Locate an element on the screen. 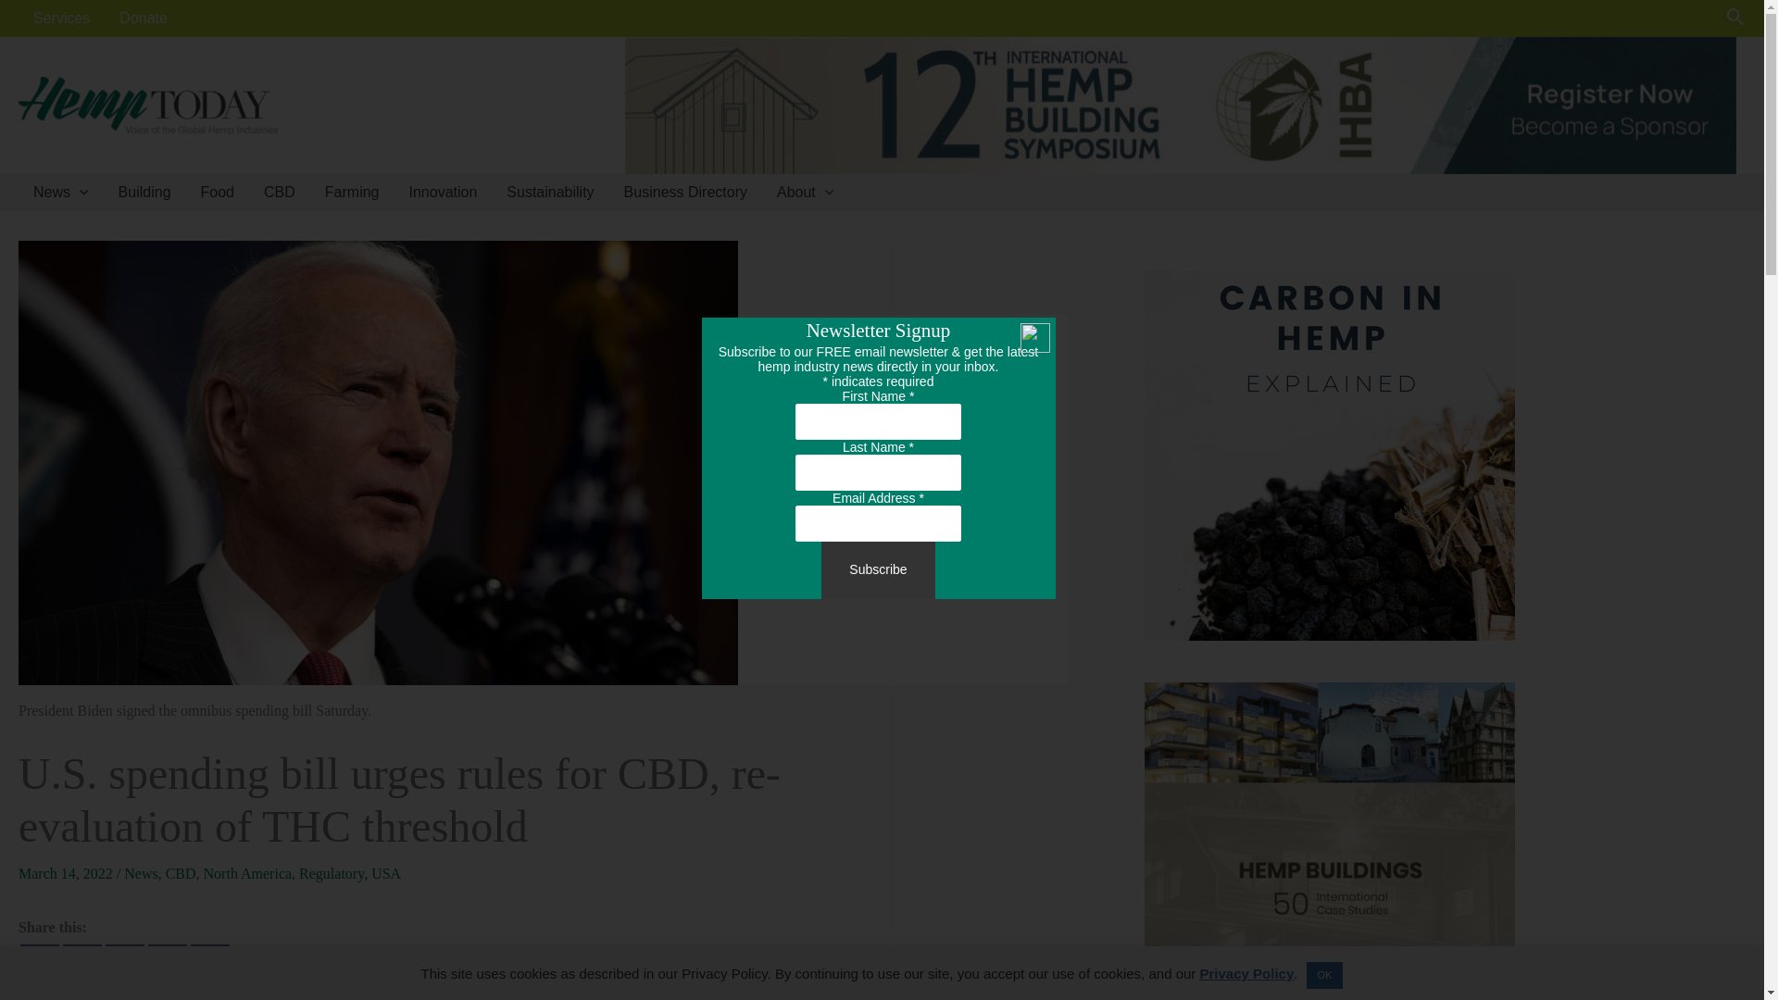 The height and width of the screenshot is (1000, 1778). News is located at coordinates (60, 192).